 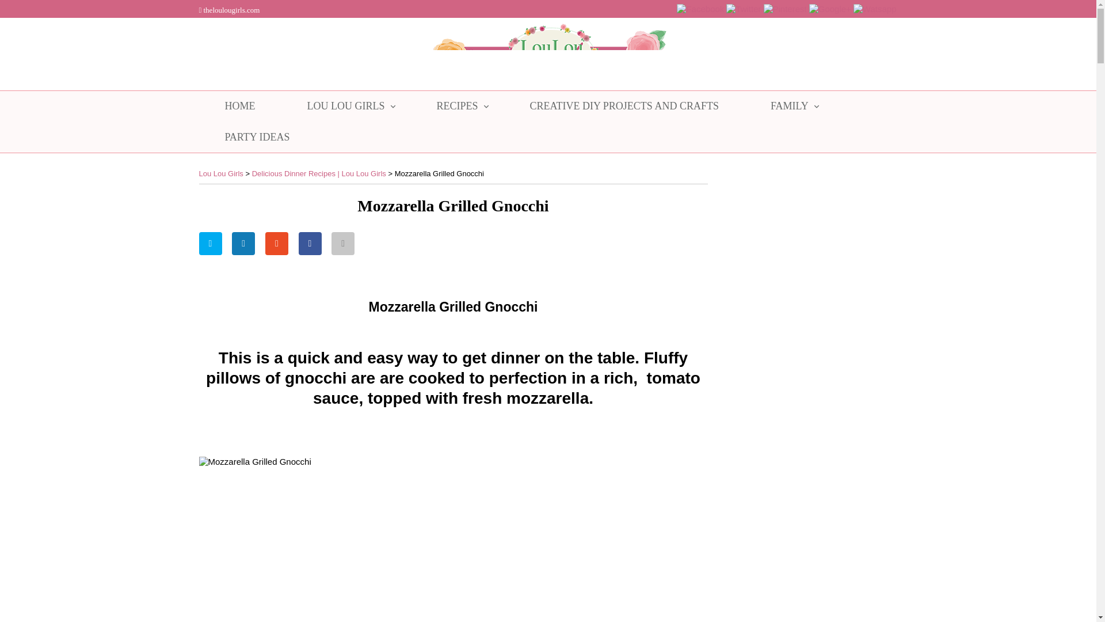 I want to click on Facebook, so click(x=700, y=7).